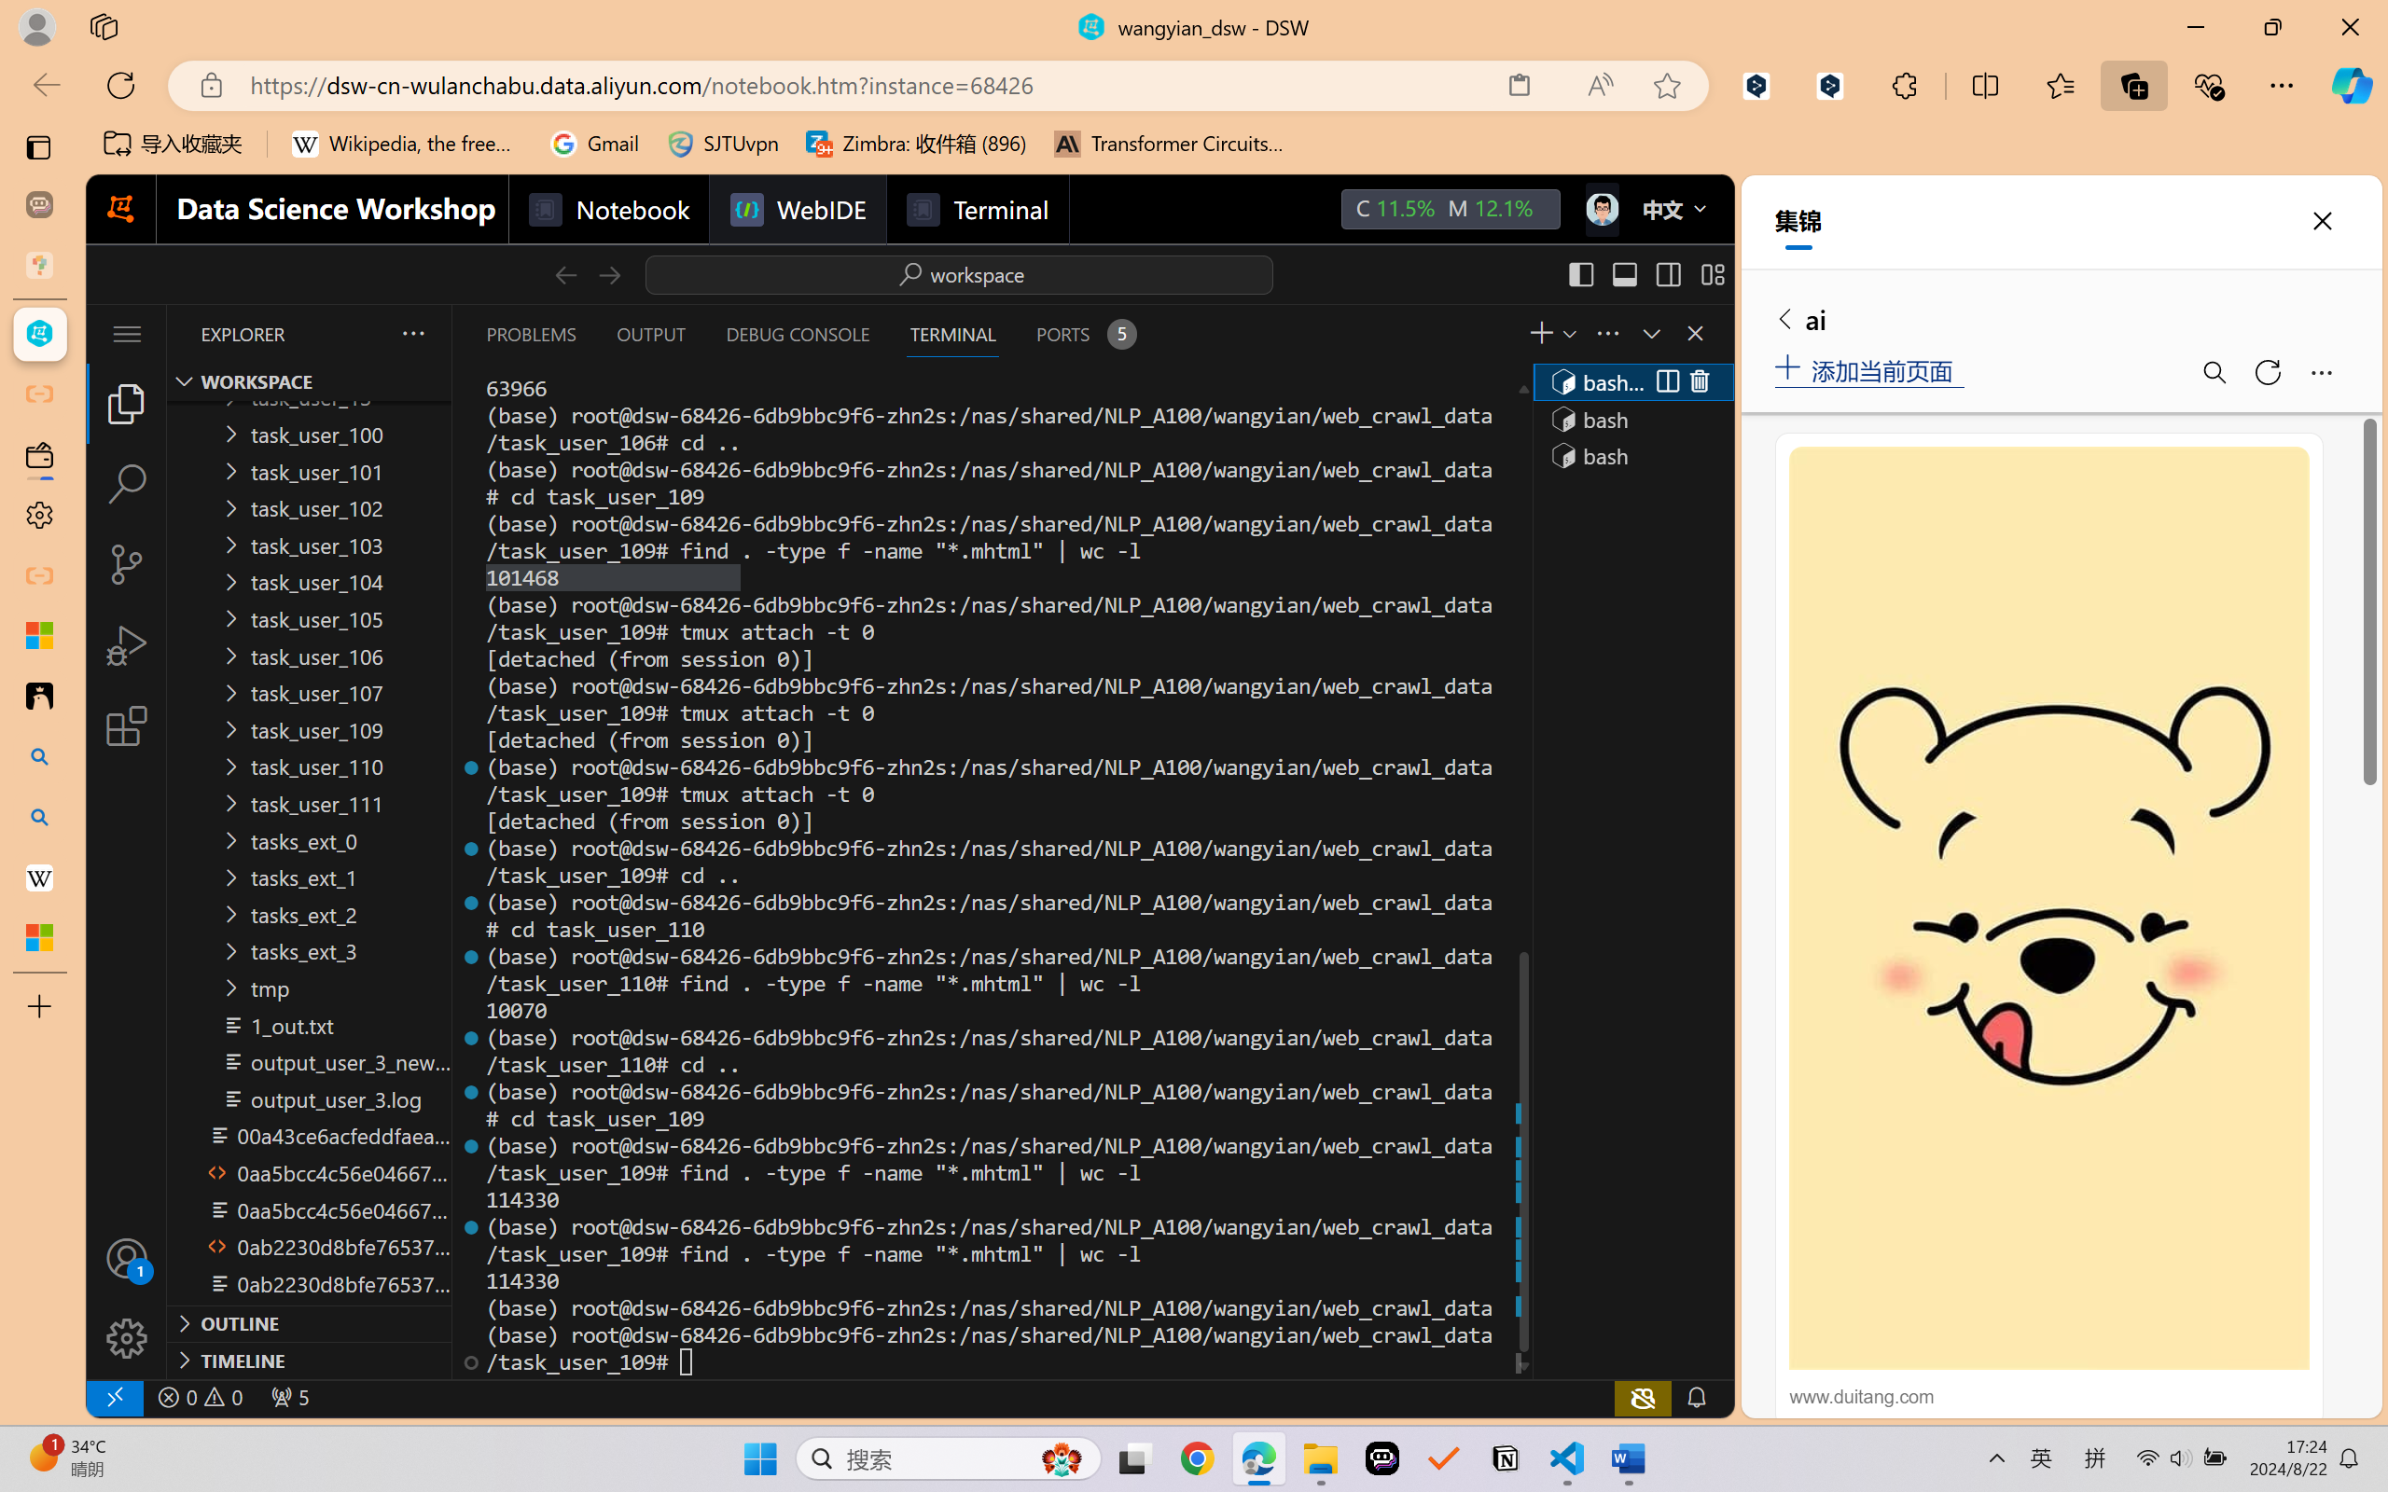 The image size is (2388, 1492). What do you see at coordinates (1601, 209) in the screenshot?
I see `icon` at bounding box center [1601, 209].